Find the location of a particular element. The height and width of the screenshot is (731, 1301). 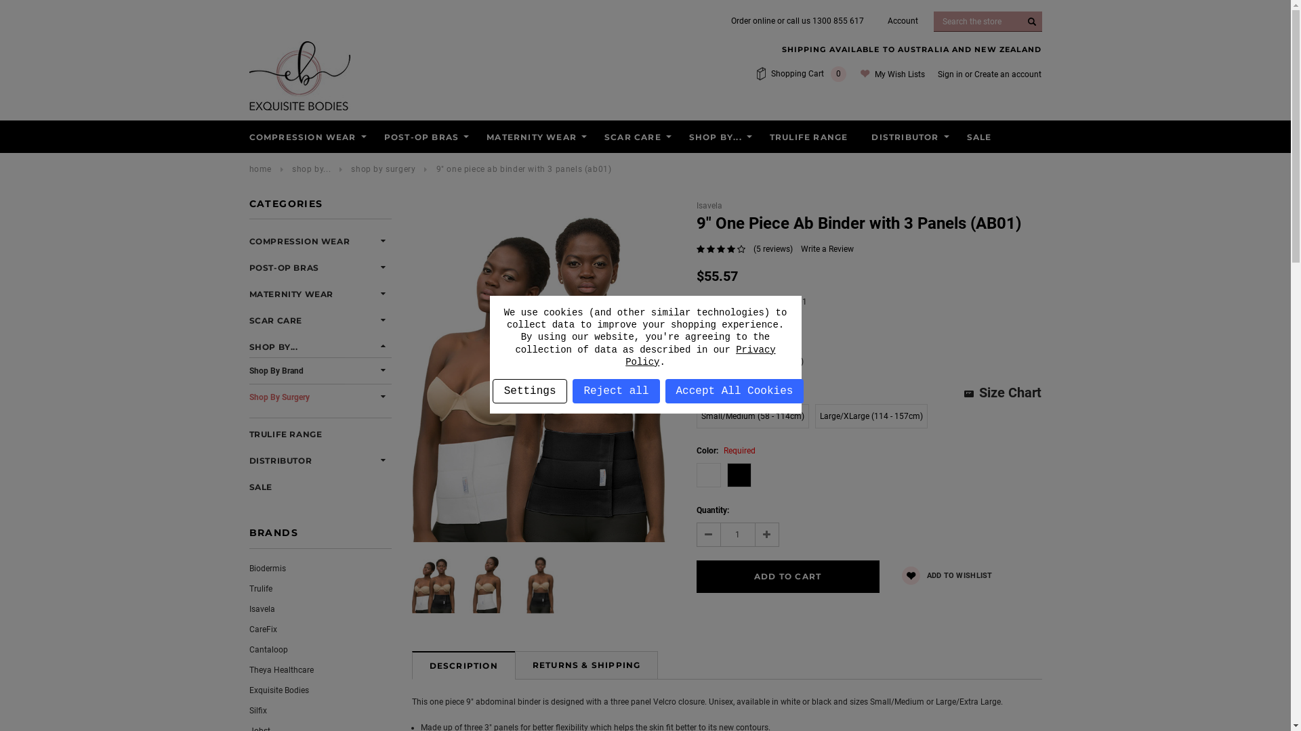

Account is located at coordinates (903, 21).